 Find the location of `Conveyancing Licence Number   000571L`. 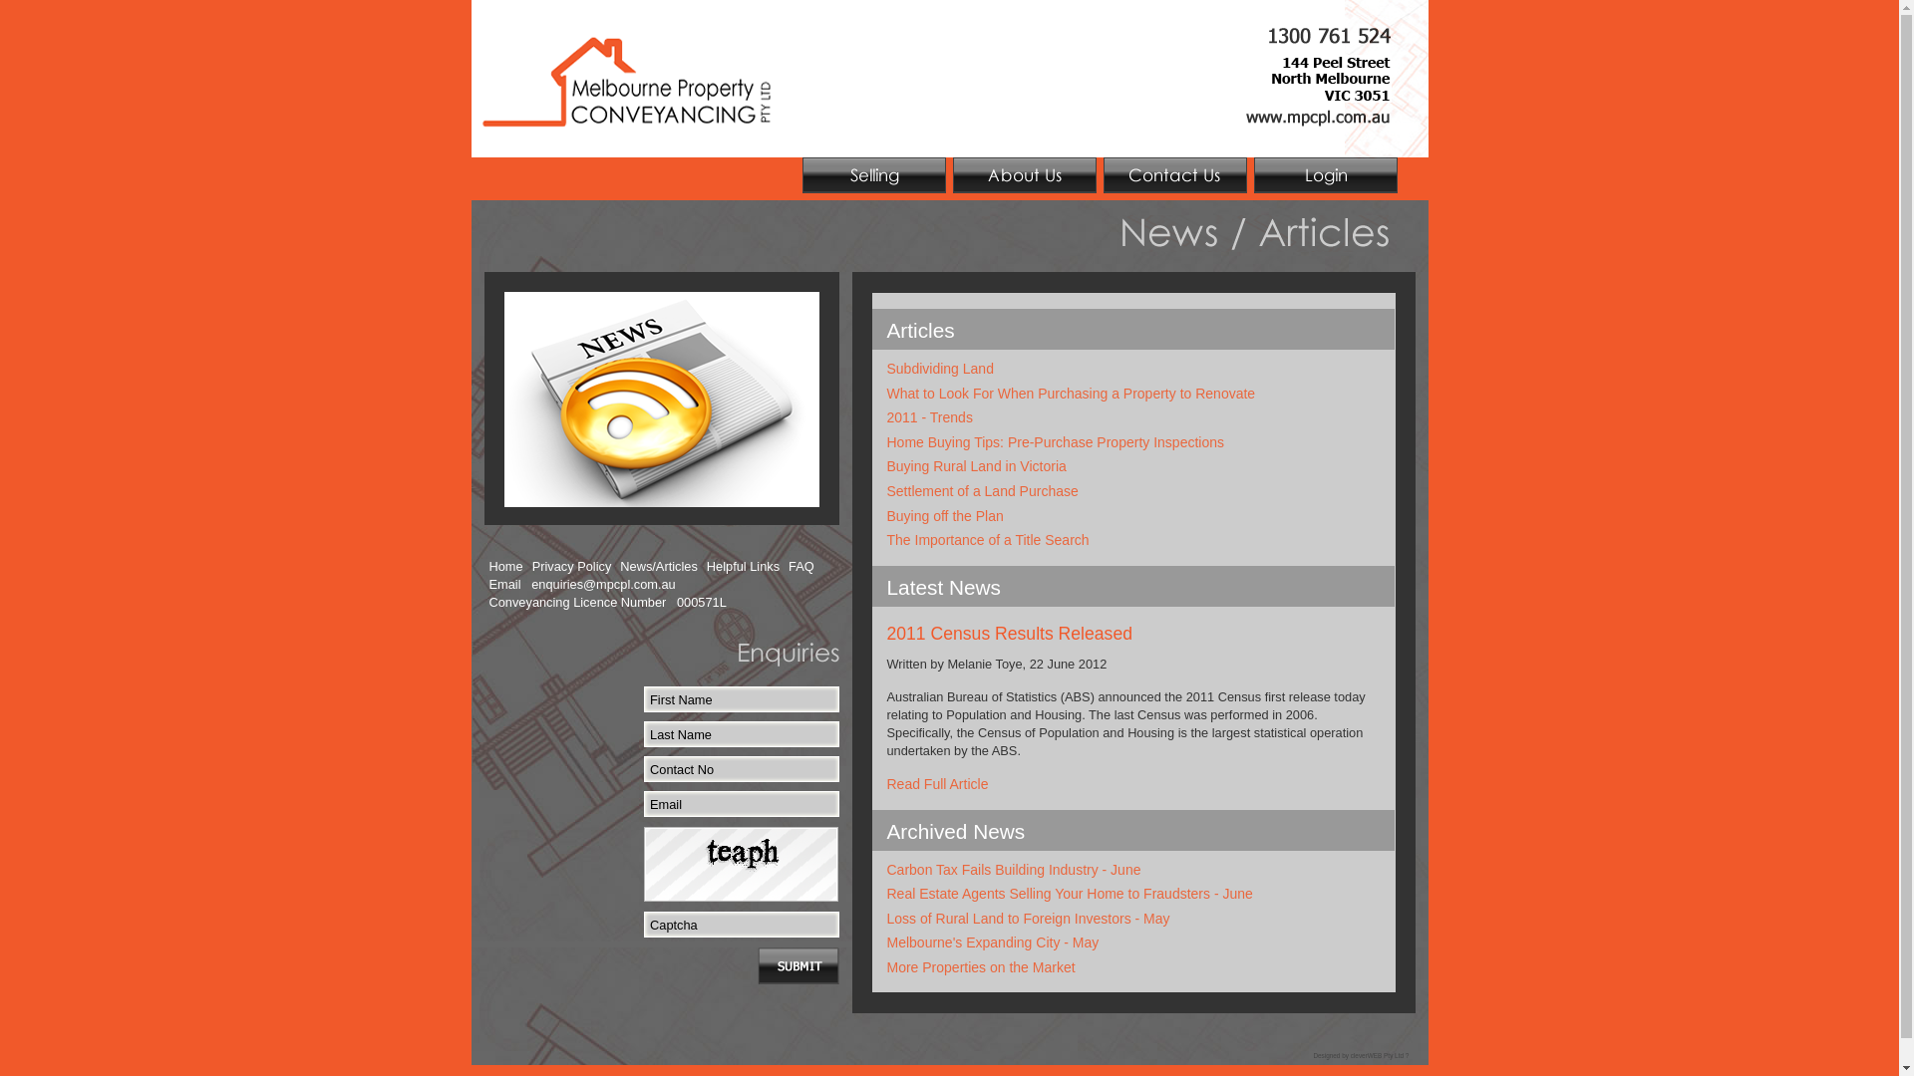

Conveyancing Licence Number   000571L is located at coordinates (606, 603).